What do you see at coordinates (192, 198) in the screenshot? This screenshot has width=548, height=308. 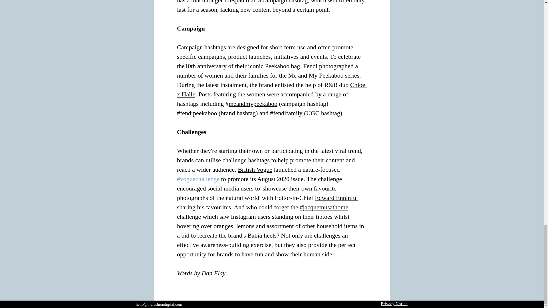 I see `photographs` at bounding box center [192, 198].